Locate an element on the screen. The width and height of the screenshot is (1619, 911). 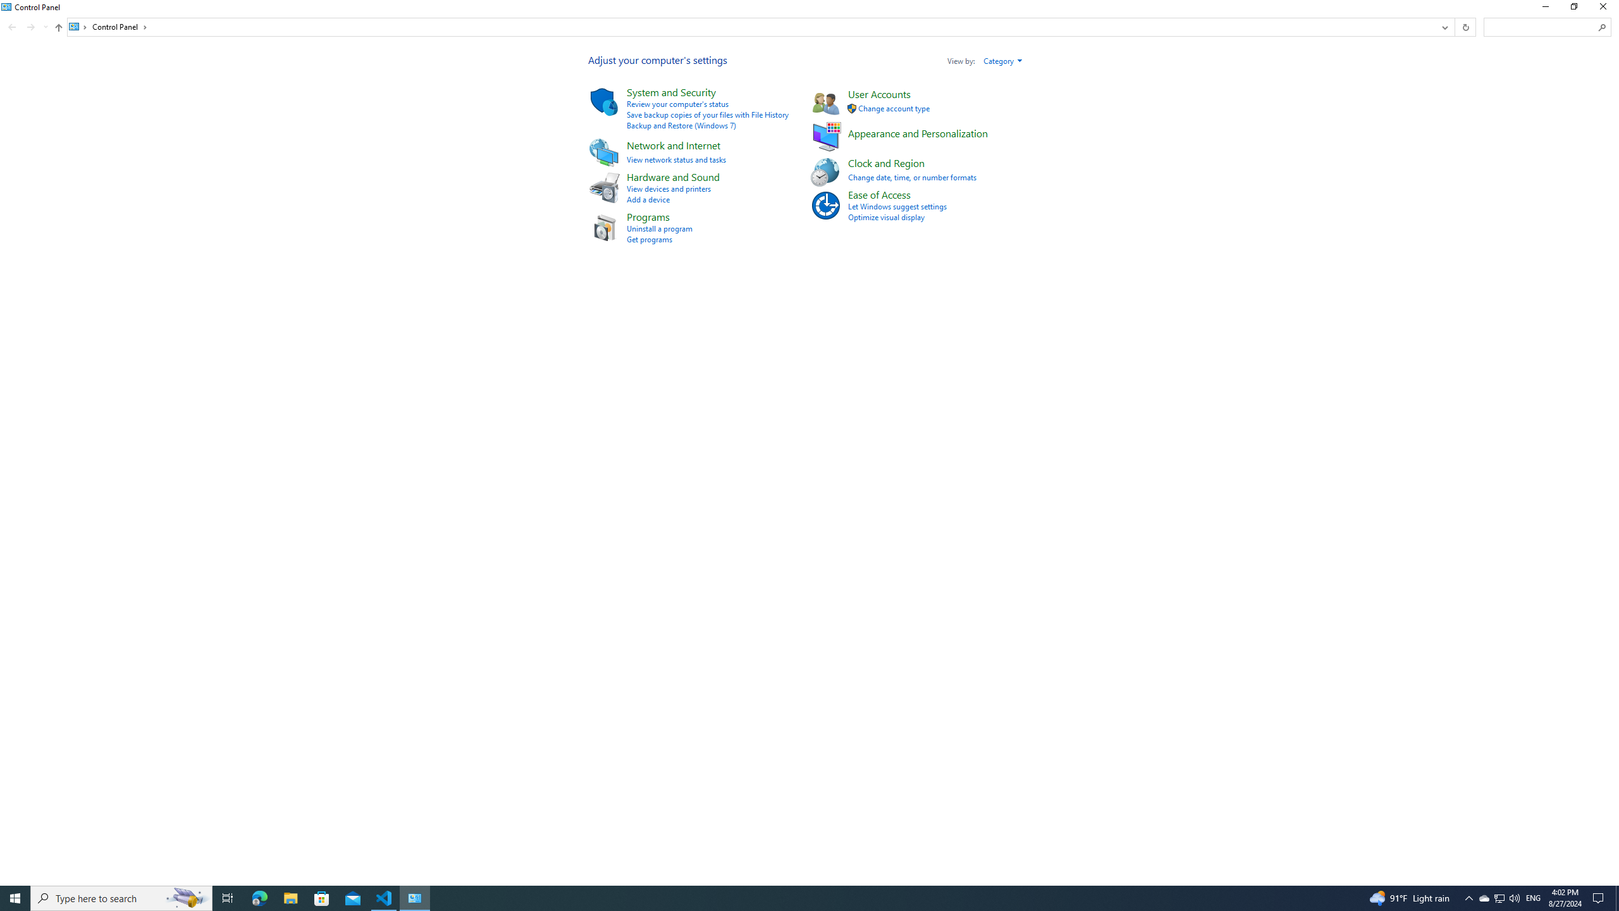
Back (Alt + Left Arrow) is located at coordinates (12, 27).